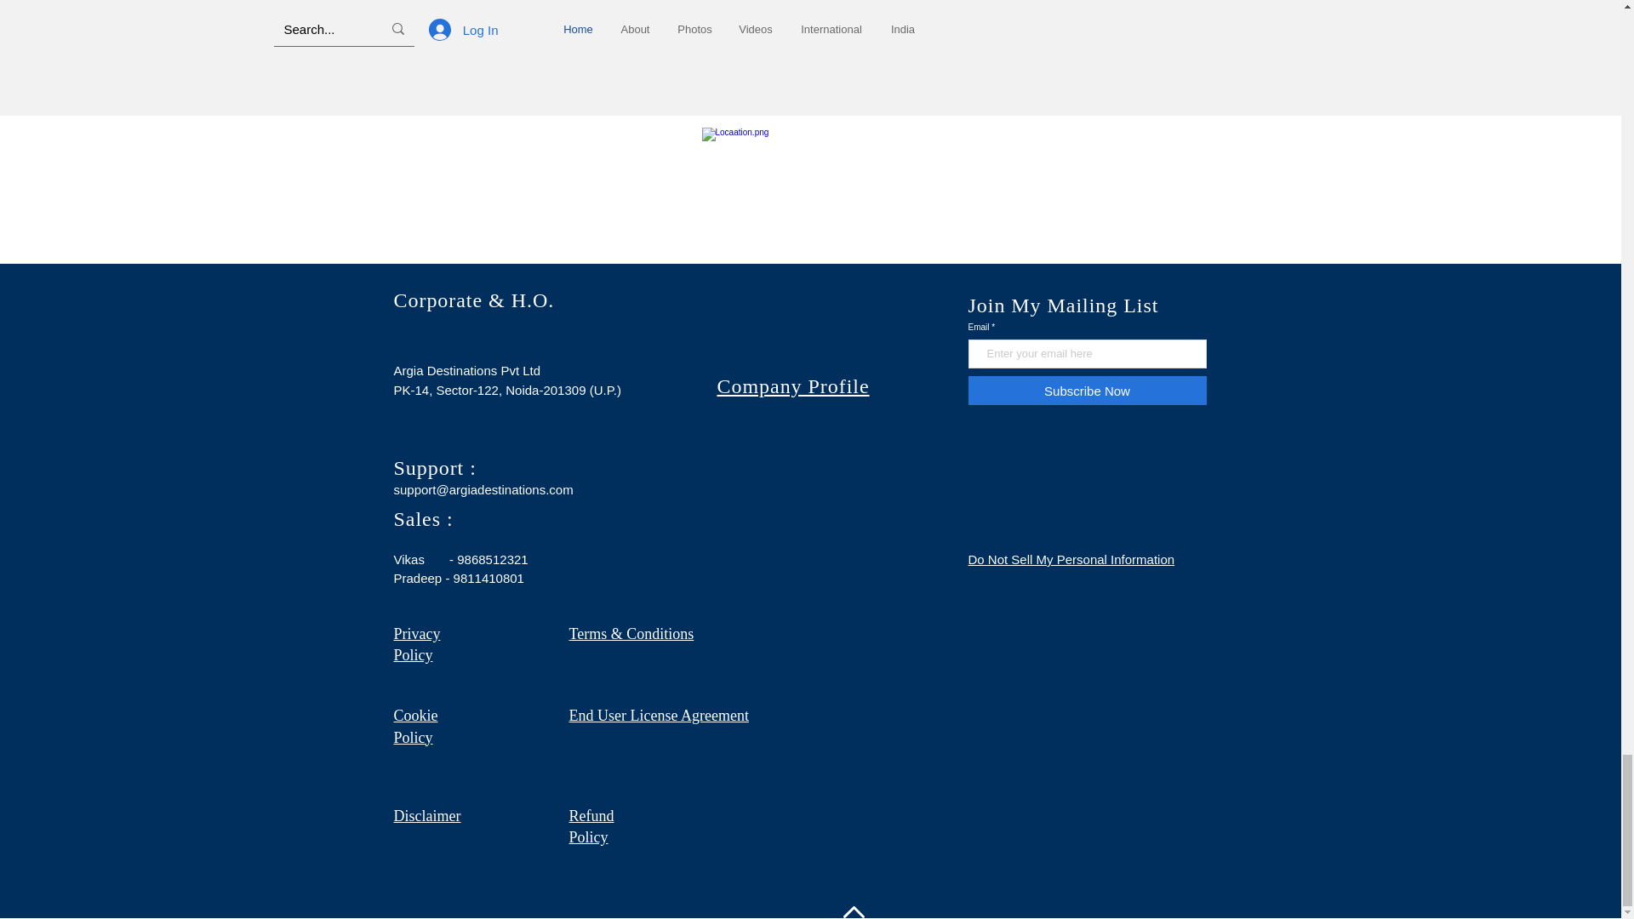 Image resolution: width=1634 pixels, height=919 pixels. I want to click on Post not marked as liked, so click(1166, 72).